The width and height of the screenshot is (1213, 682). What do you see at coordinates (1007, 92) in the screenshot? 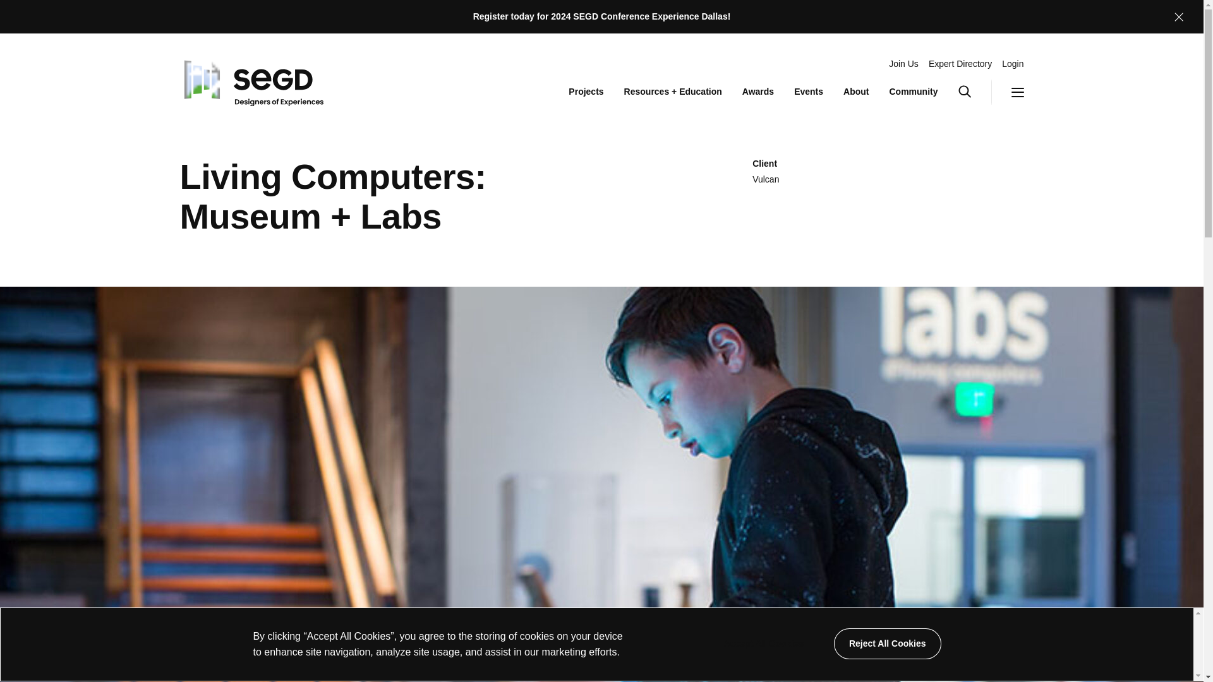
I see `Accept All Cookies` at bounding box center [1007, 92].